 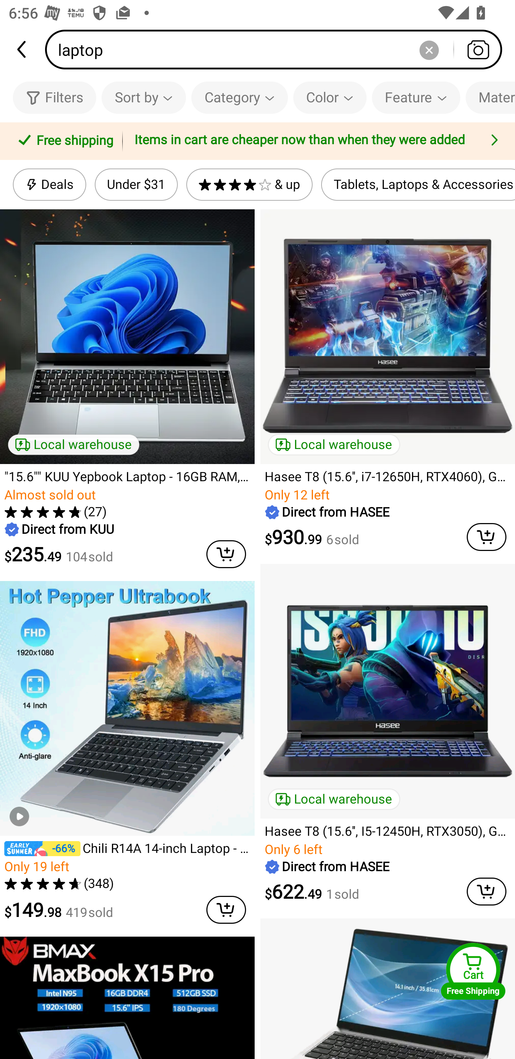 What do you see at coordinates (136, 185) in the screenshot?
I see `Under $31` at bounding box center [136, 185].